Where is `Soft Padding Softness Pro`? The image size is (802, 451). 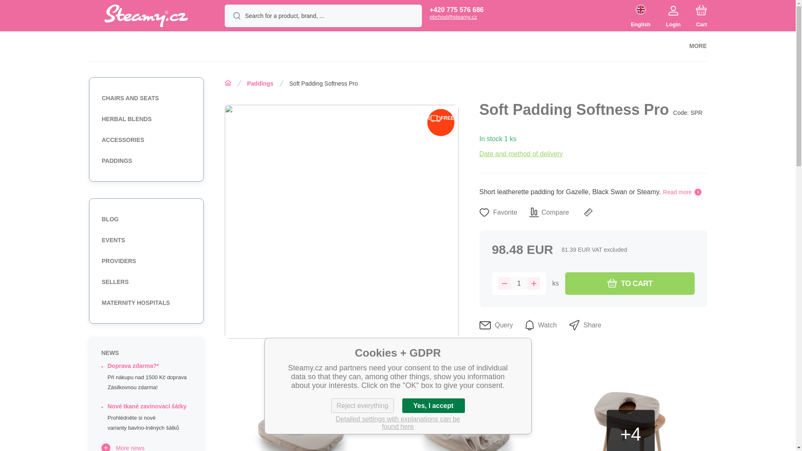
Soft Padding Softness Pro is located at coordinates (315, 83).